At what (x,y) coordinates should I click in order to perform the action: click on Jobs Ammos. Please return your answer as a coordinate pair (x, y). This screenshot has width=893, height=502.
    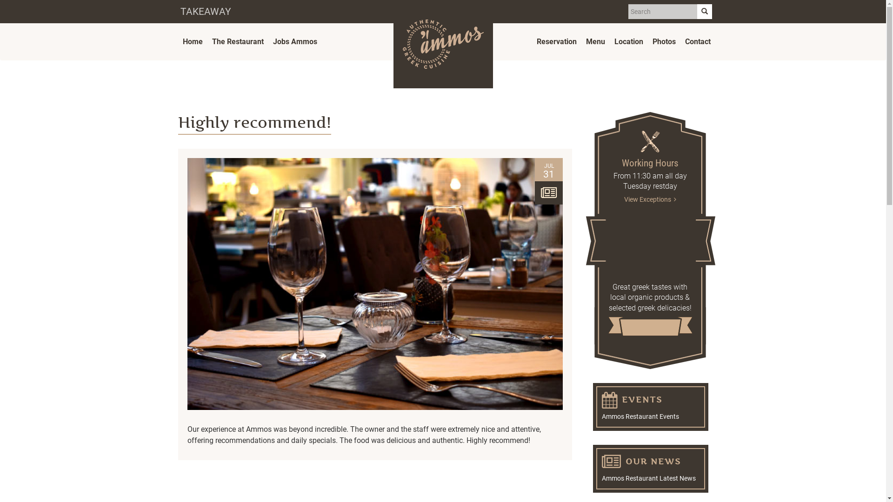
    Looking at the image, I should click on (295, 42).